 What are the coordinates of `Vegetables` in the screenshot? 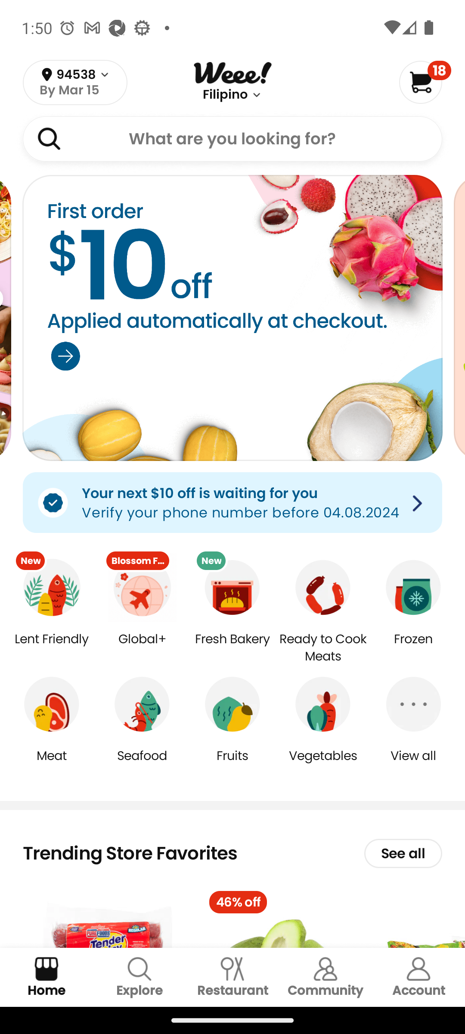 It's located at (323, 764).